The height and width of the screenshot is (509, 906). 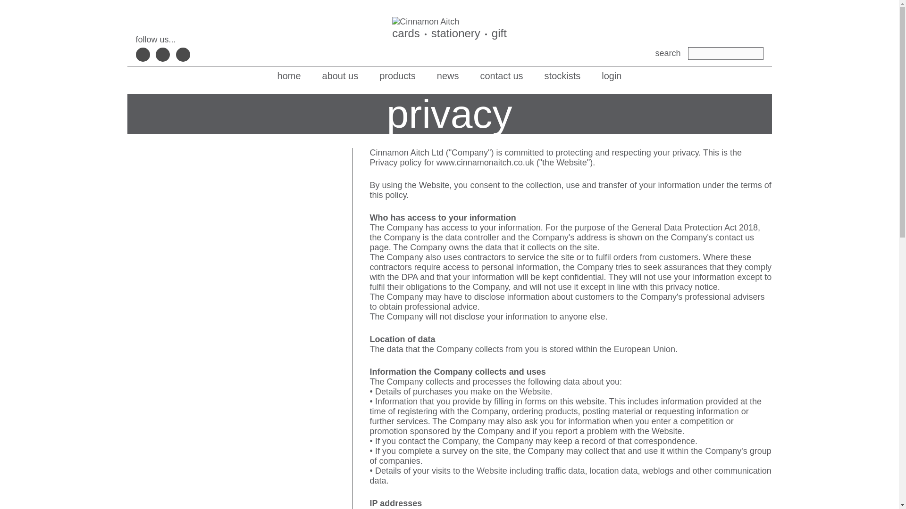 I want to click on stockists, so click(x=562, y=76).